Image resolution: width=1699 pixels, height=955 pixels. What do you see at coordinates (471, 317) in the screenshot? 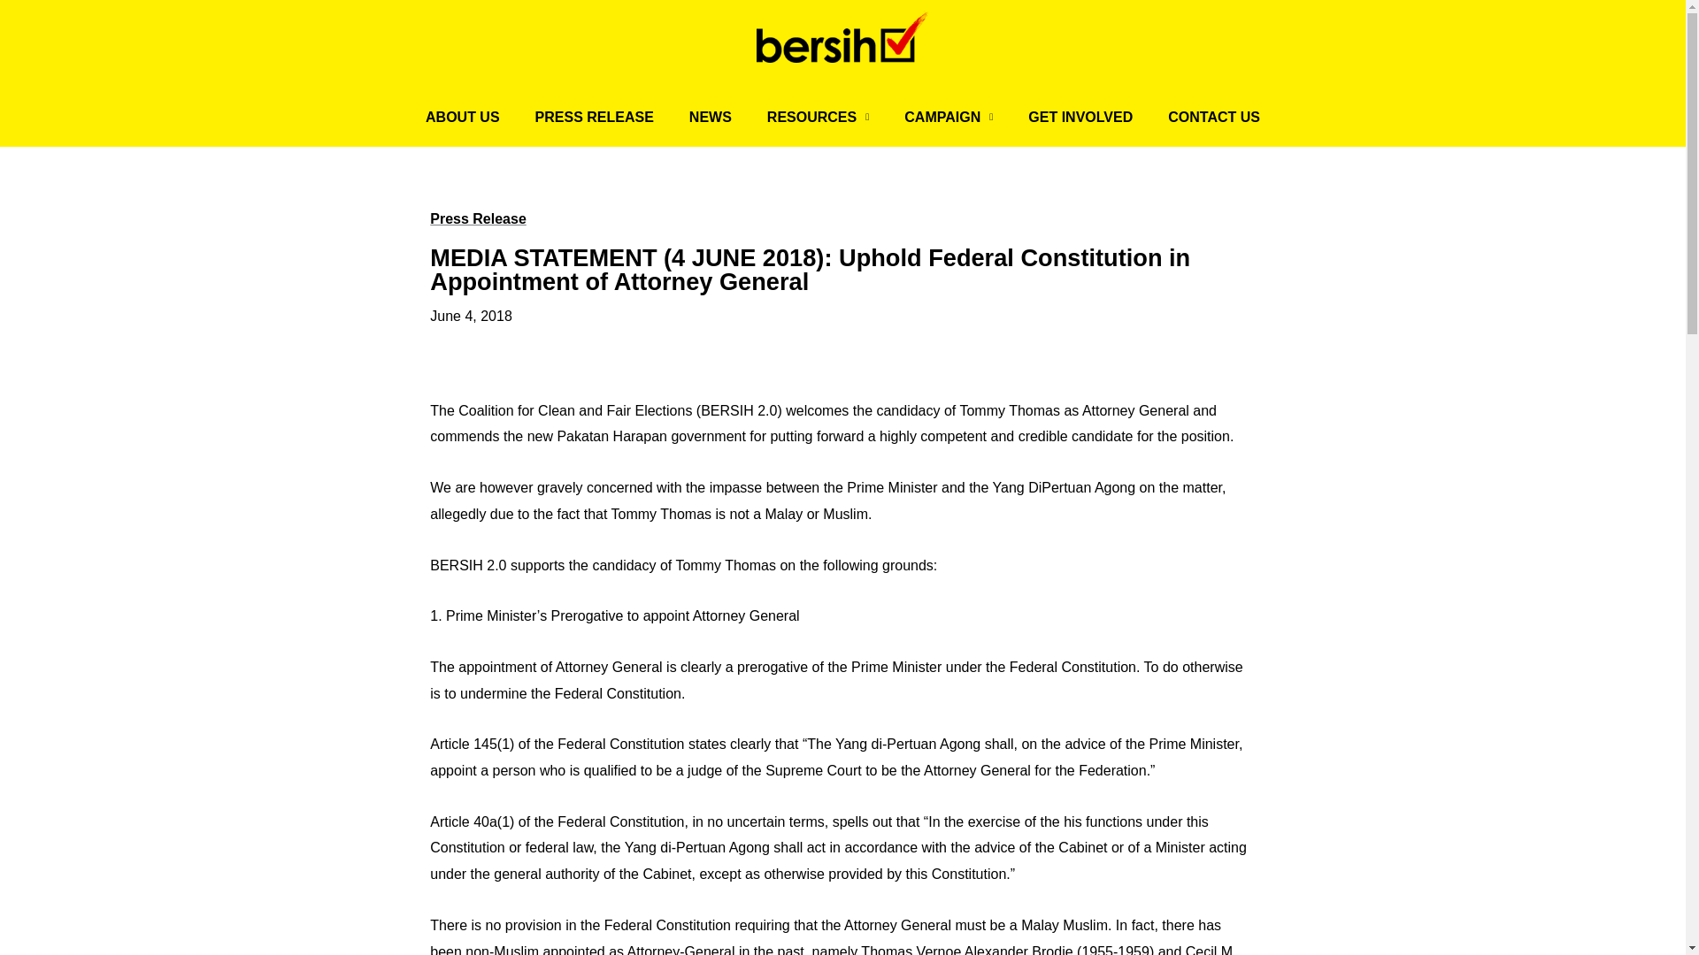
I see `June 4, 2018` at bounding box center [471, 317].